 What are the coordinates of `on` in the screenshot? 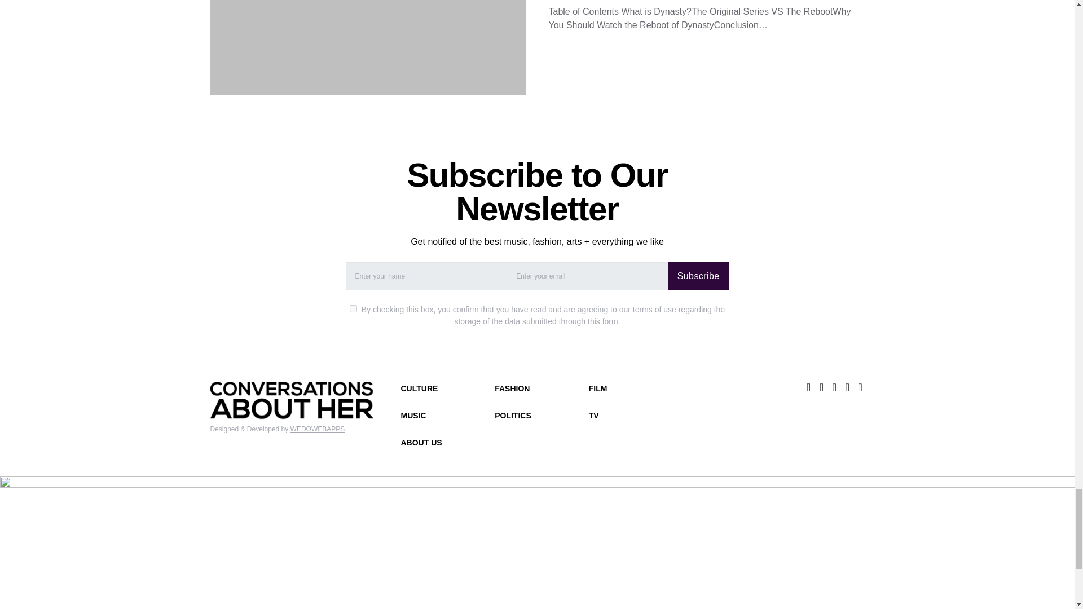 It's located at (353, 309).